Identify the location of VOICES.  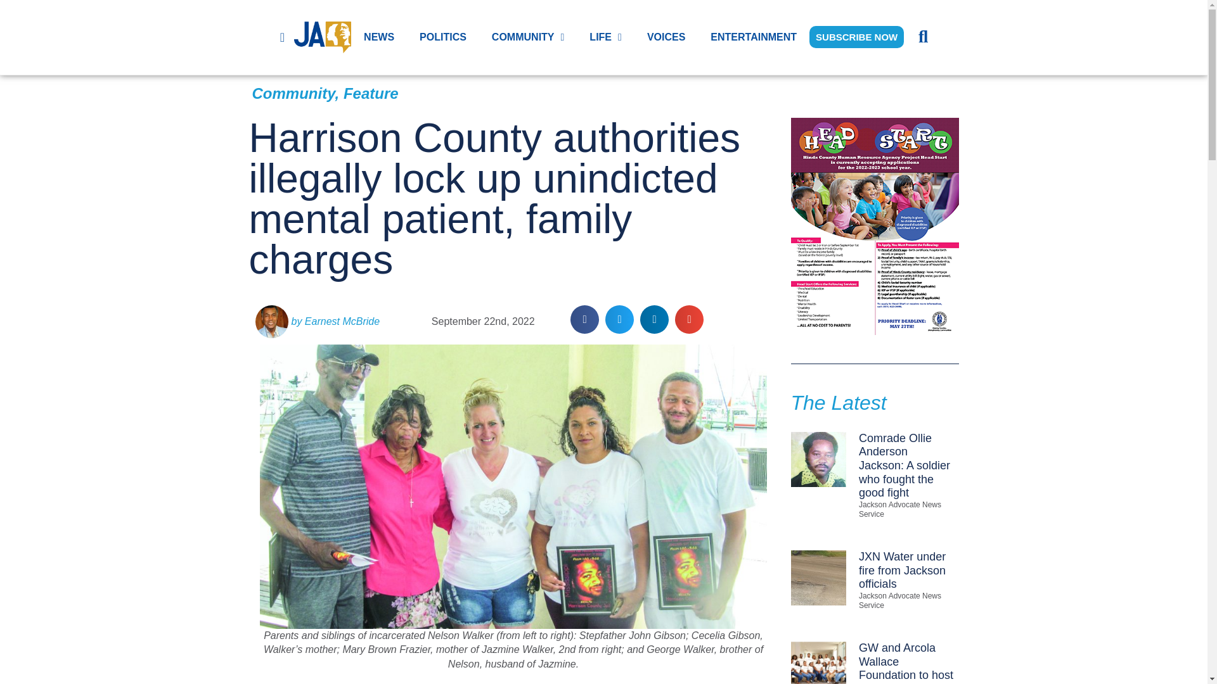
(666, 37).